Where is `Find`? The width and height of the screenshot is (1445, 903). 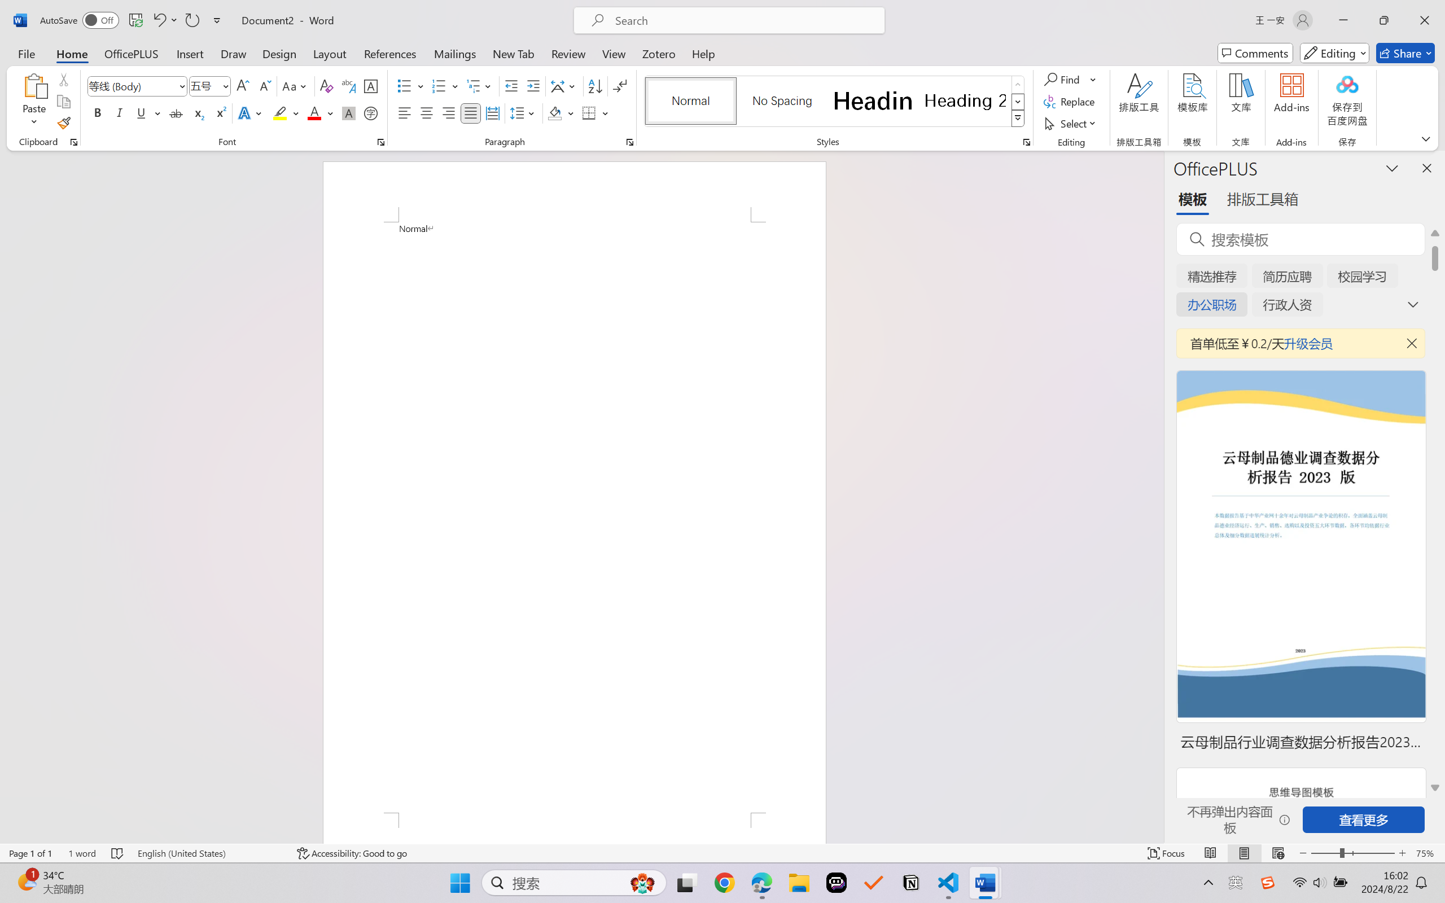
Find is located at coordinates (1070, 79).